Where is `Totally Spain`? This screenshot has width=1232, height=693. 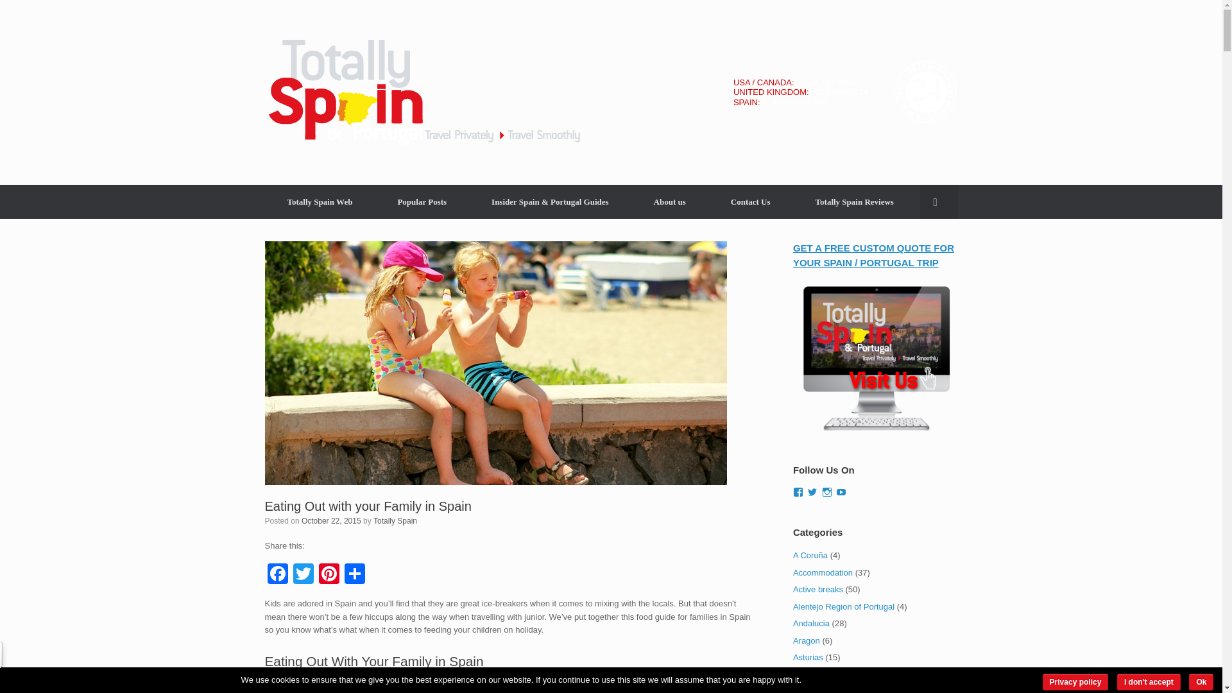 Totally Spain is located at coordinates (395, 520).